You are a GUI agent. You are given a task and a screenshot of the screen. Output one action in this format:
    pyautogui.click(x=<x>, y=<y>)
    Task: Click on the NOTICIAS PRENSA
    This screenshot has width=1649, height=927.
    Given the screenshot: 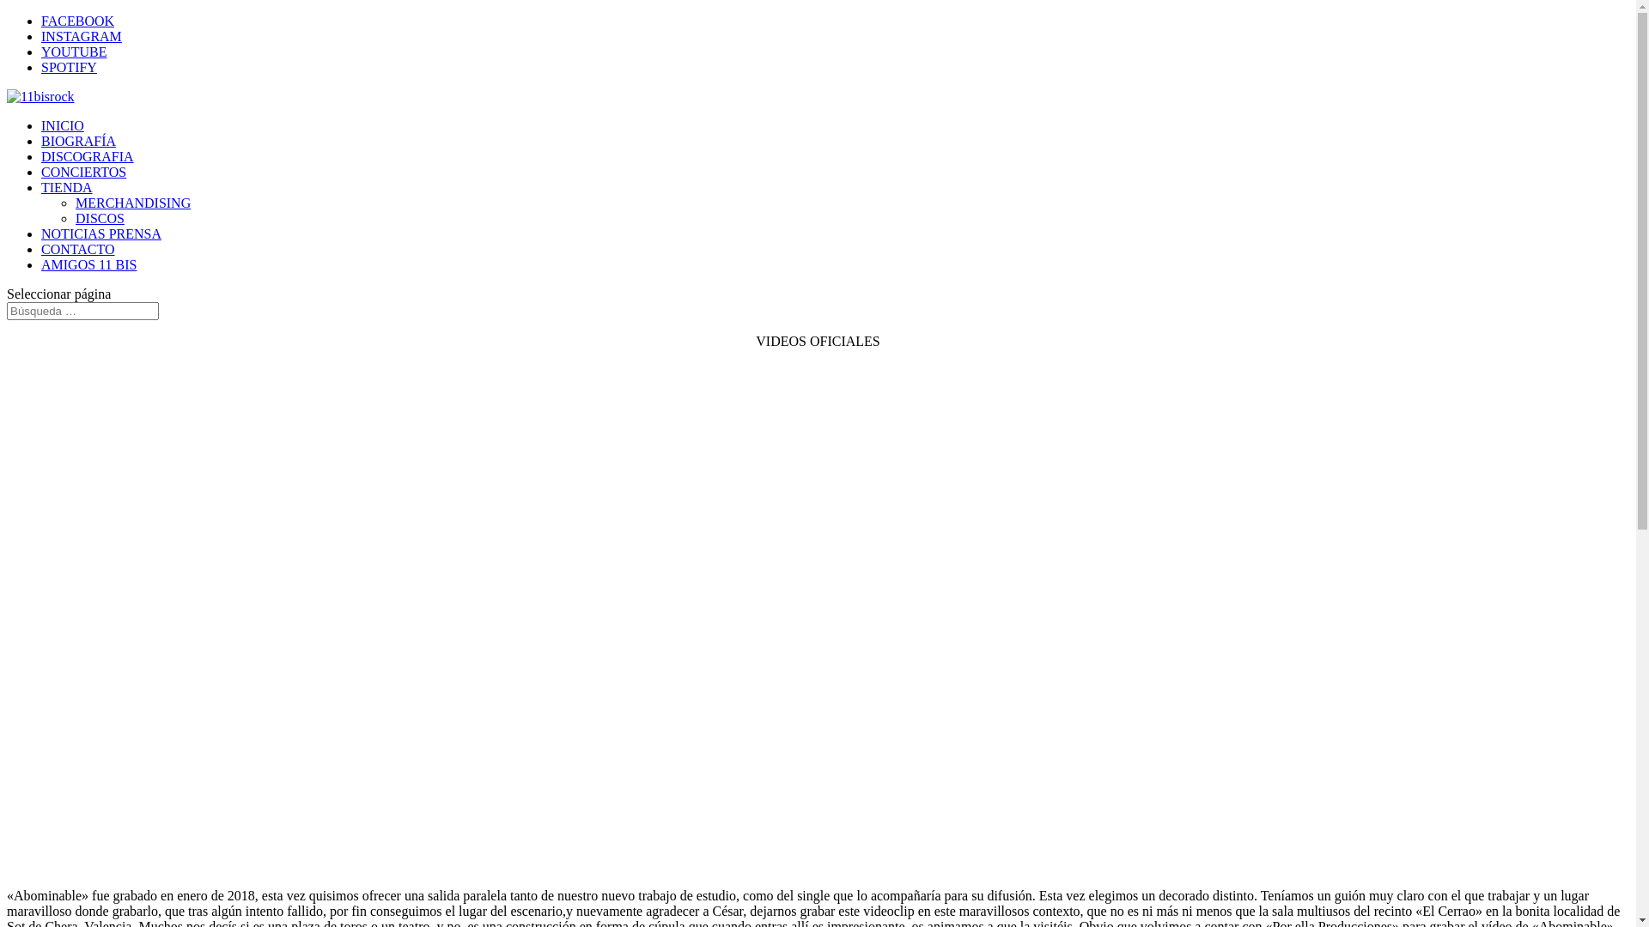 What is the action you would take?
    pyautogui.click(x=101, y=233)
    